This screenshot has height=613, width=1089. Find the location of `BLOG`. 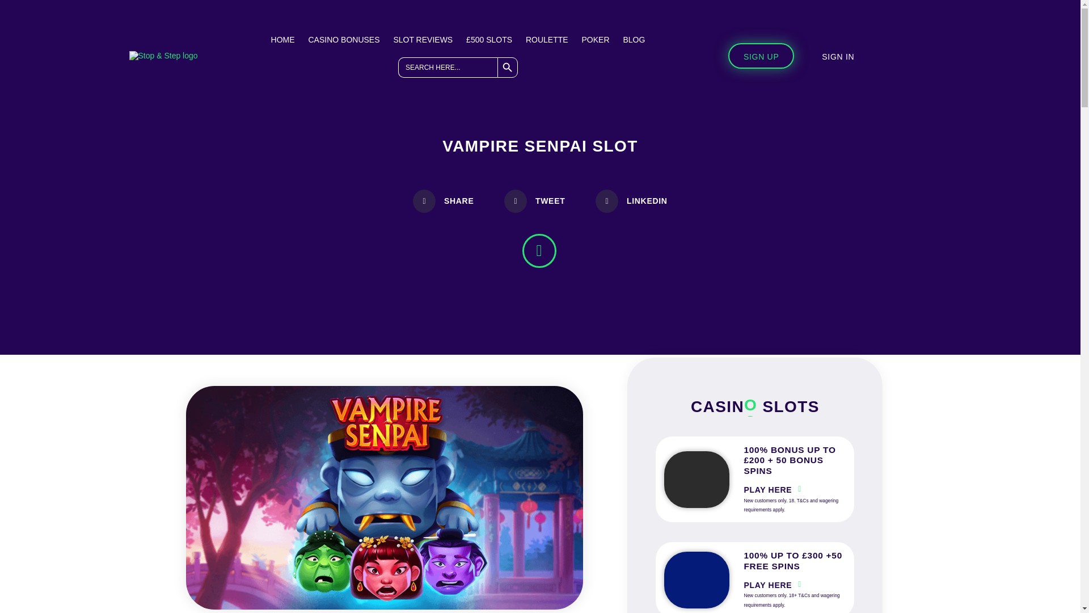

BLOG is located at coordinates (634, 39).